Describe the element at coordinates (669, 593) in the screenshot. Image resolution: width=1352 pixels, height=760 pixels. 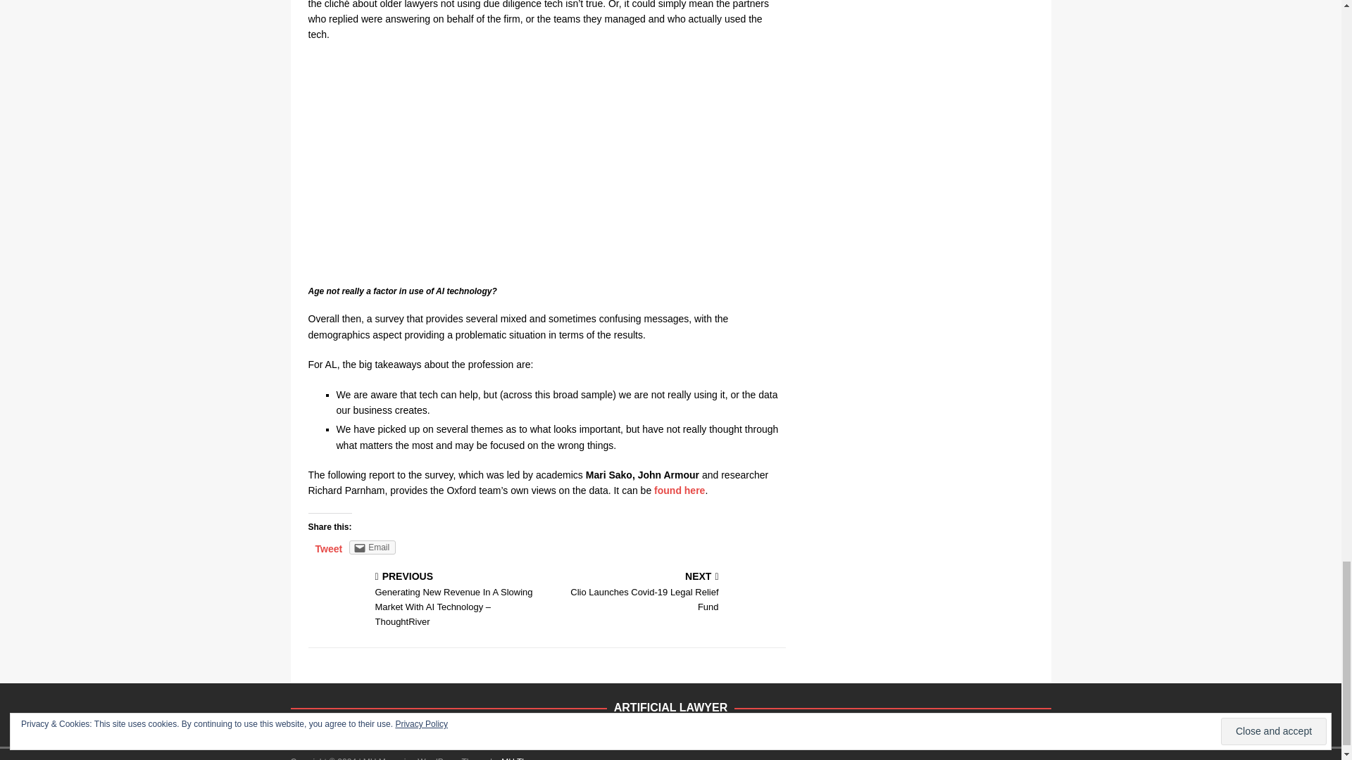
I see `found here` at that location.